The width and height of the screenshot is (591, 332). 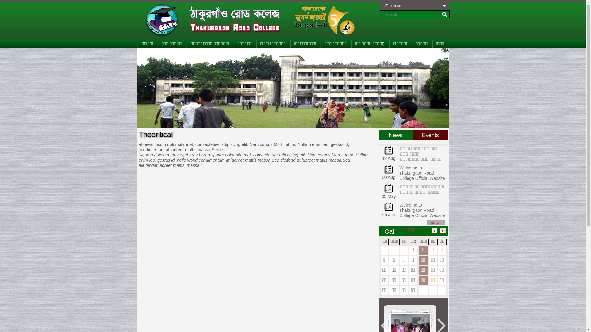 What do you see at coordinates (414, 6) in the screenshot?
I see `Feedback` at bounding box center [414, 6].